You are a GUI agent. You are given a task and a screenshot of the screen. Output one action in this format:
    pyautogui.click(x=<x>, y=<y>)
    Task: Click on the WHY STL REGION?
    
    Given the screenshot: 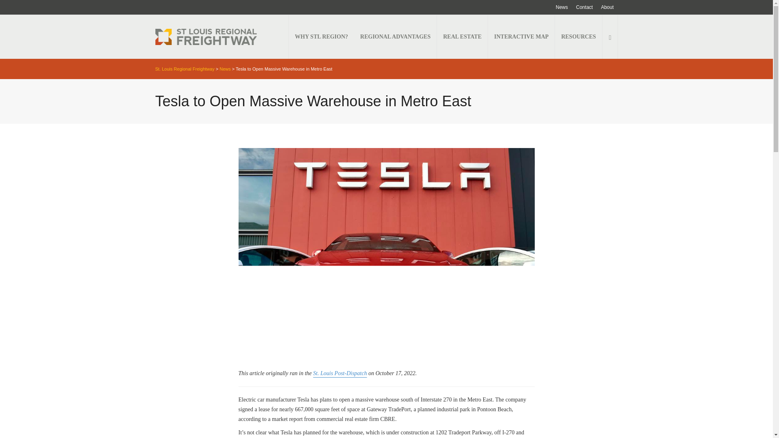 What is the action you would take?
    pyautogui.click(x=321, y=36)
    